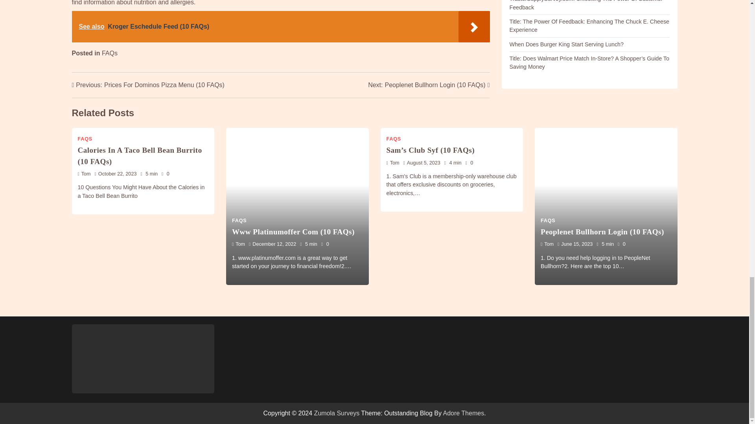  I want to click on FAQs, so click(110, 53).